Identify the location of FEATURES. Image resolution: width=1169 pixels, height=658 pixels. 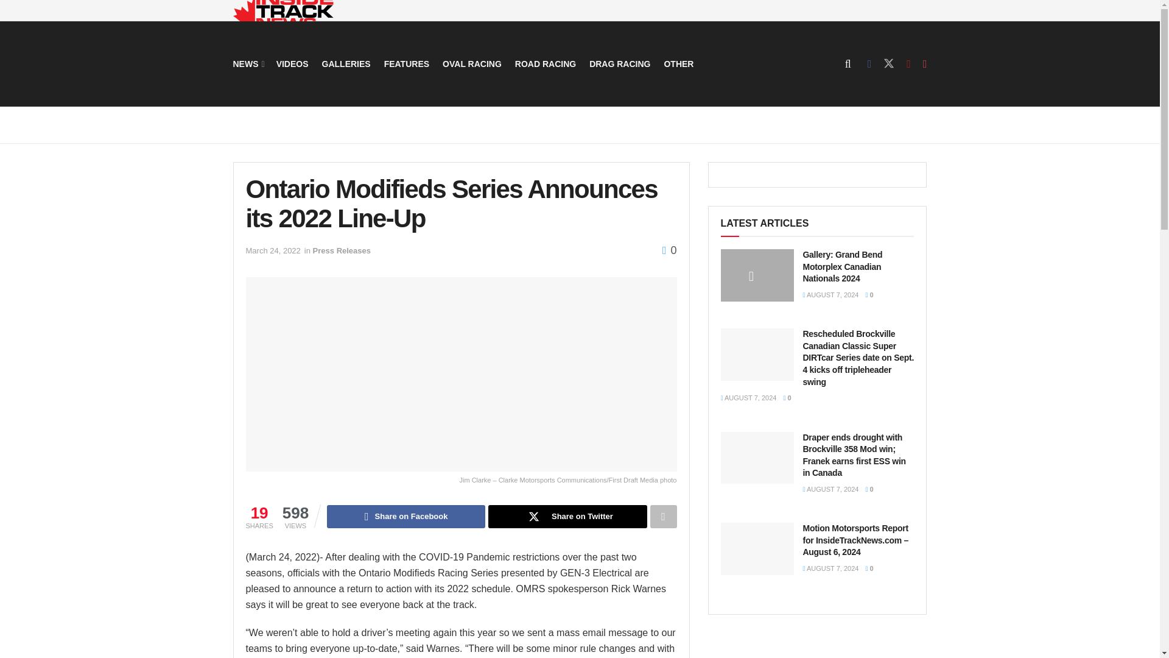
(407, 63).